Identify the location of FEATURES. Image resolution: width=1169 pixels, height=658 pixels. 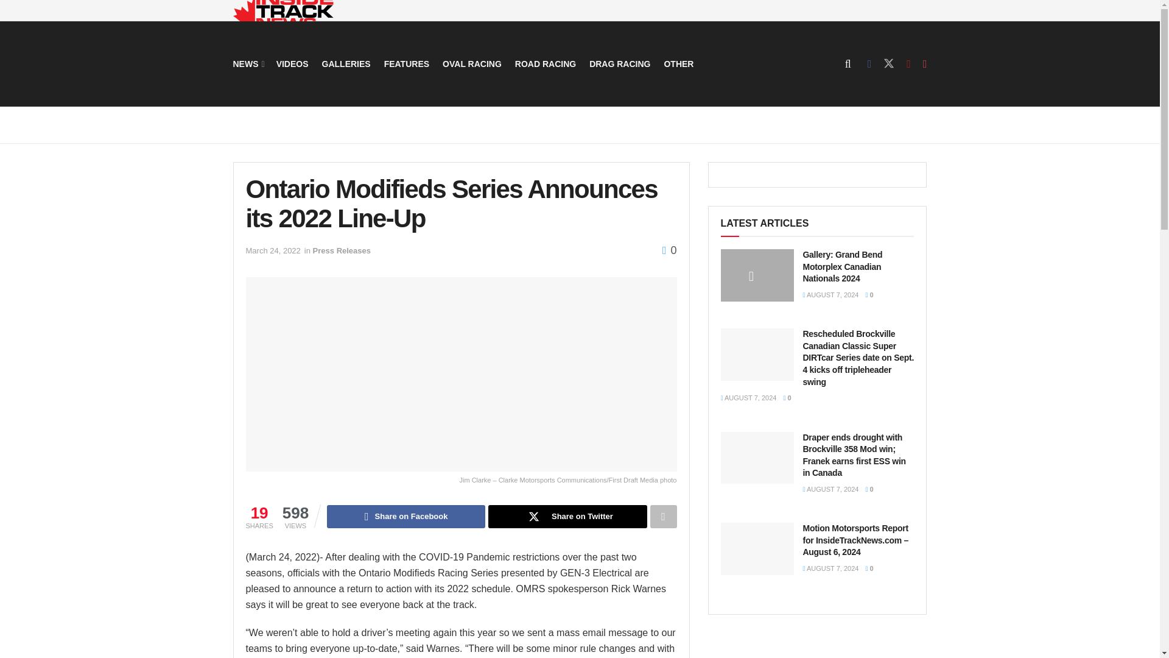
(407, 63).